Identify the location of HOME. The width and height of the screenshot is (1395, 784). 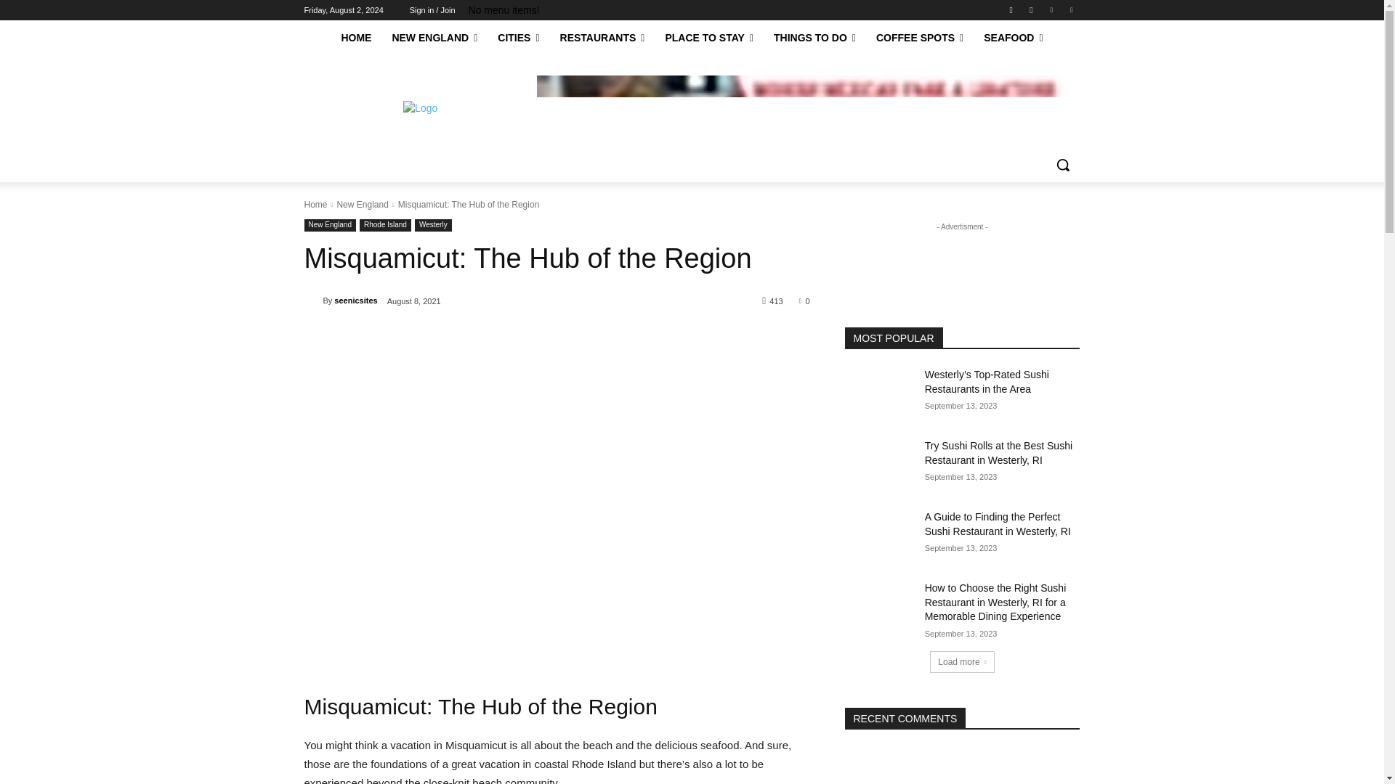
(356, 38).